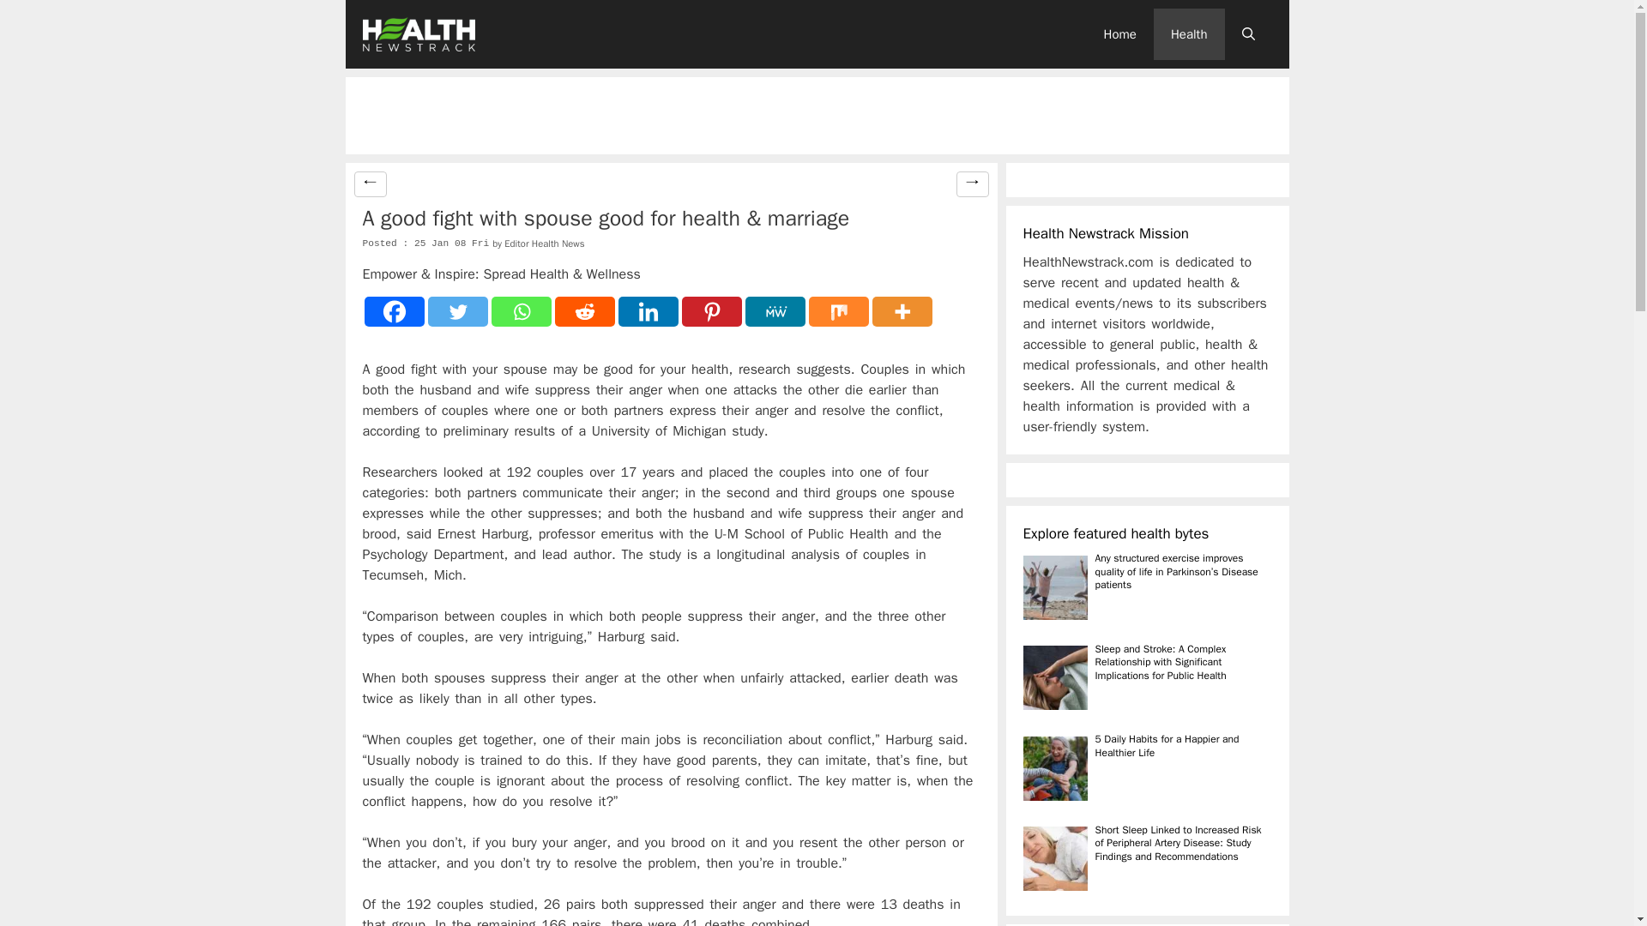  I want to click on Whatsapp, so click(520, 311).